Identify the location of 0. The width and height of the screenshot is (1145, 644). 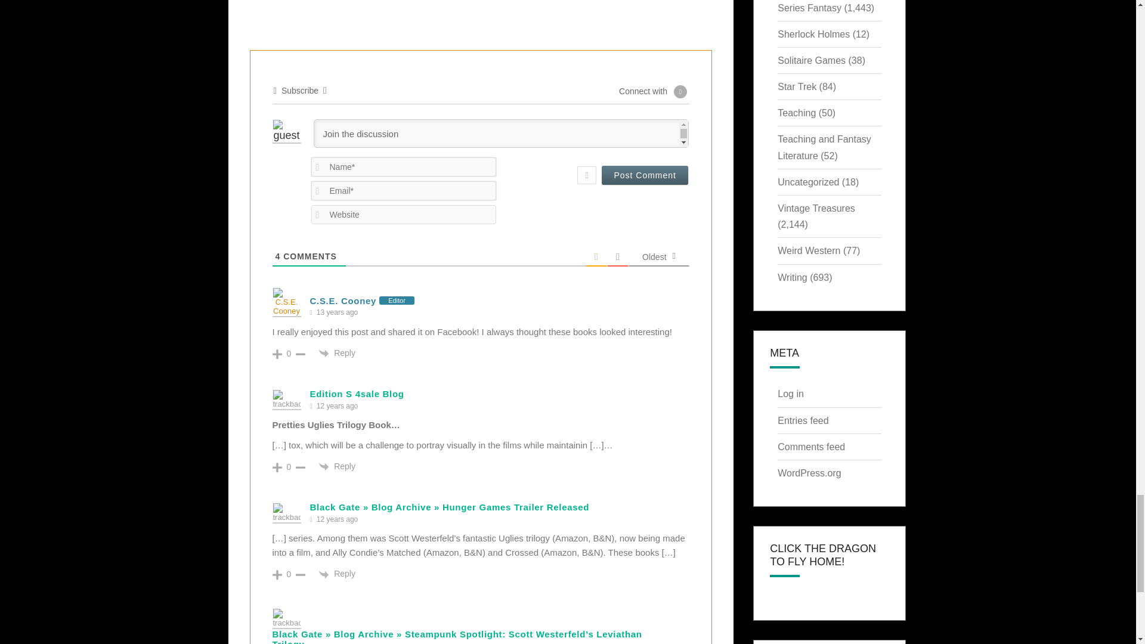
(289, 353).